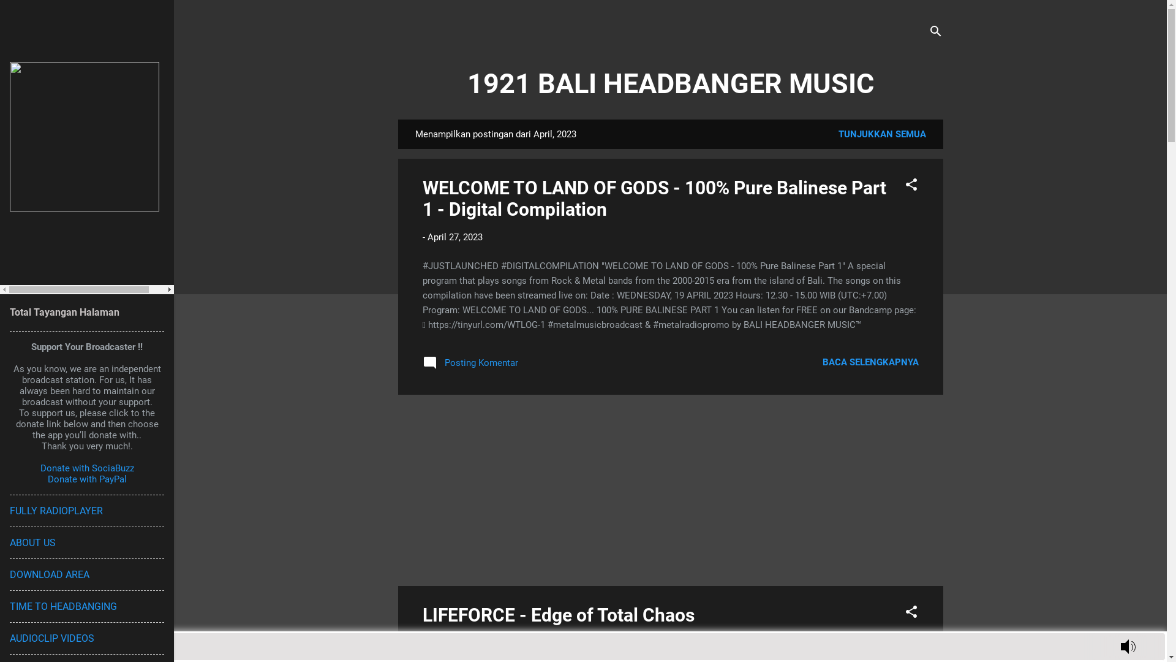  Describe the element at coordinates (882, 134) in the screenshot. I see `TUNJUKKAN SEMUA` at that location.